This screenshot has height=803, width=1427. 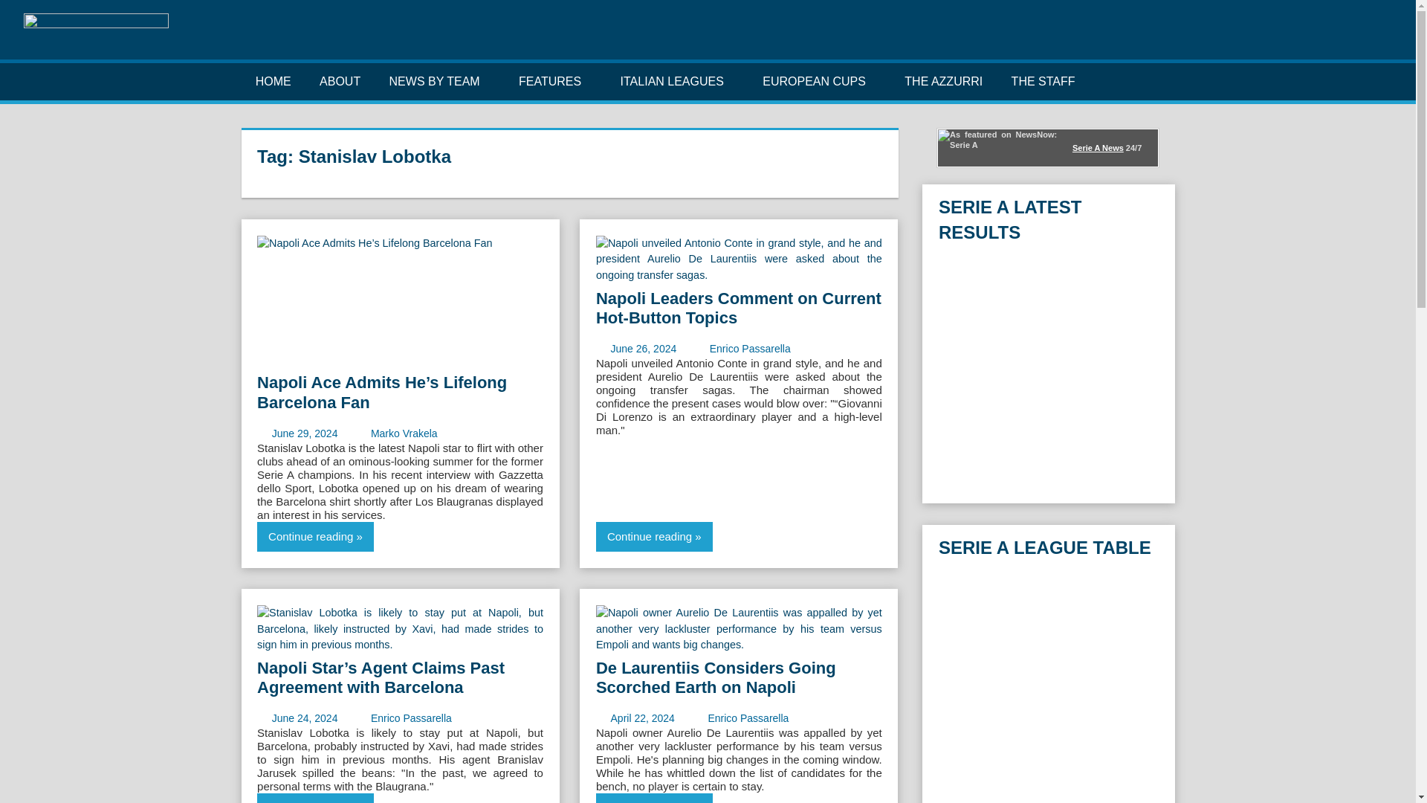 What do you see at coordinates (305, 433) in the screenshot?
I see `7:00 pm` at bounding box center [305, 433].